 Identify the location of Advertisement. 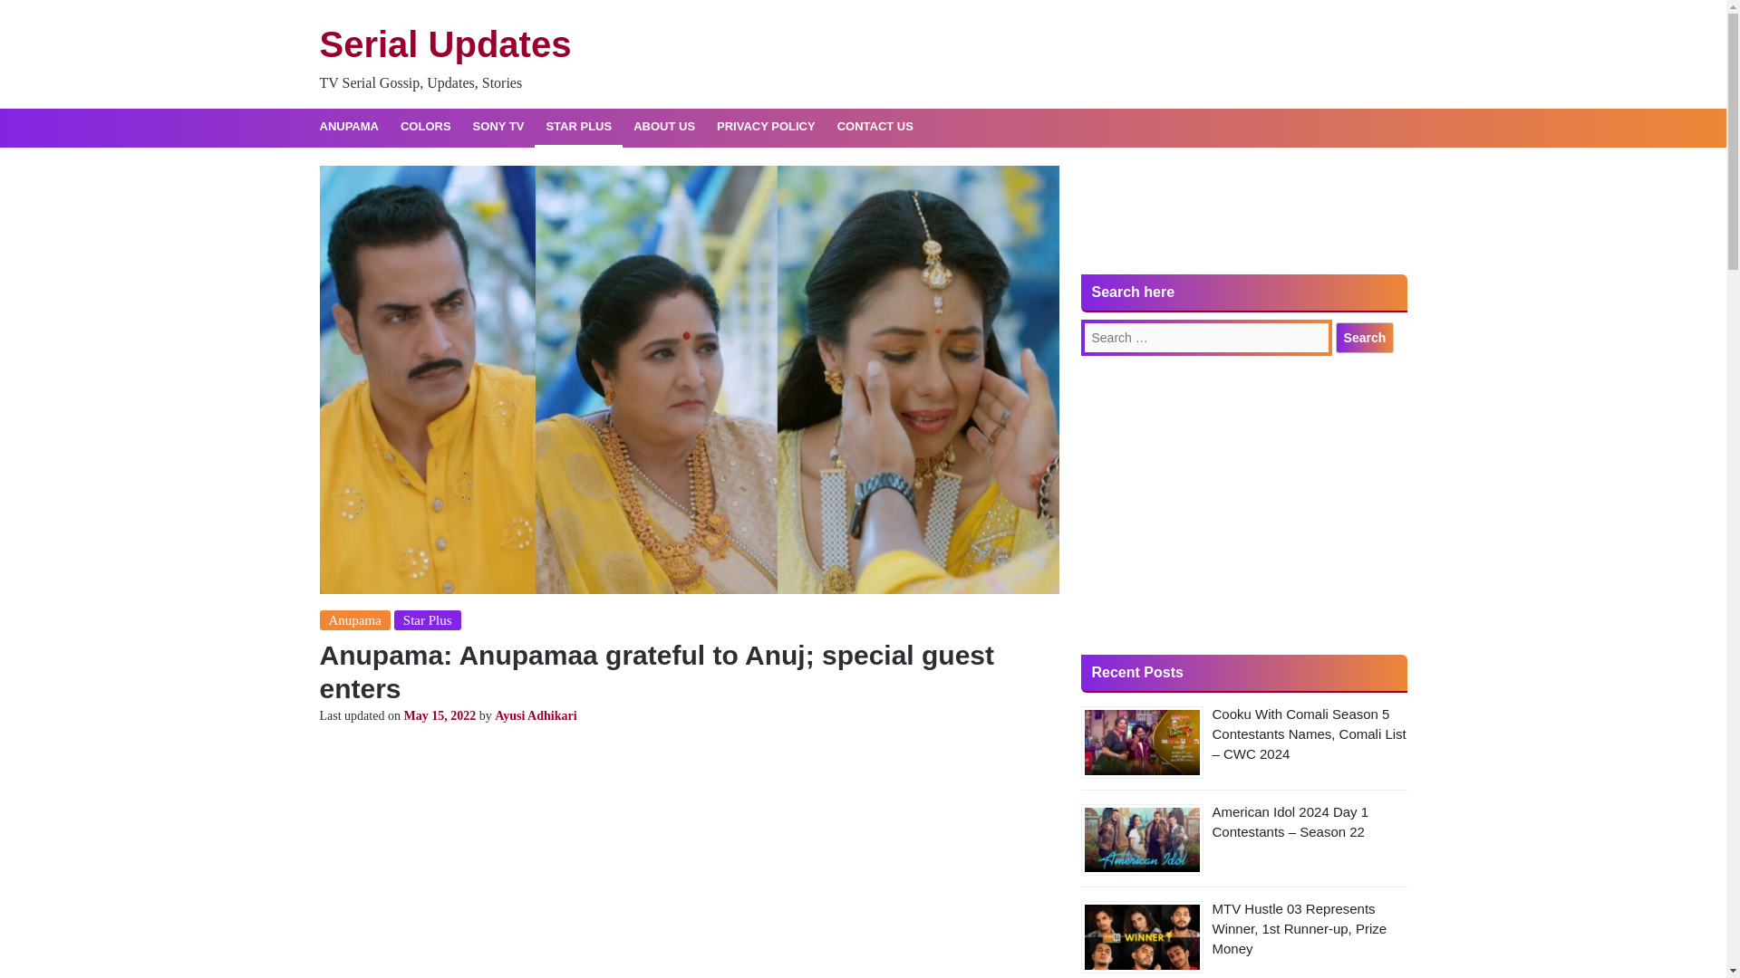
(688, 858).